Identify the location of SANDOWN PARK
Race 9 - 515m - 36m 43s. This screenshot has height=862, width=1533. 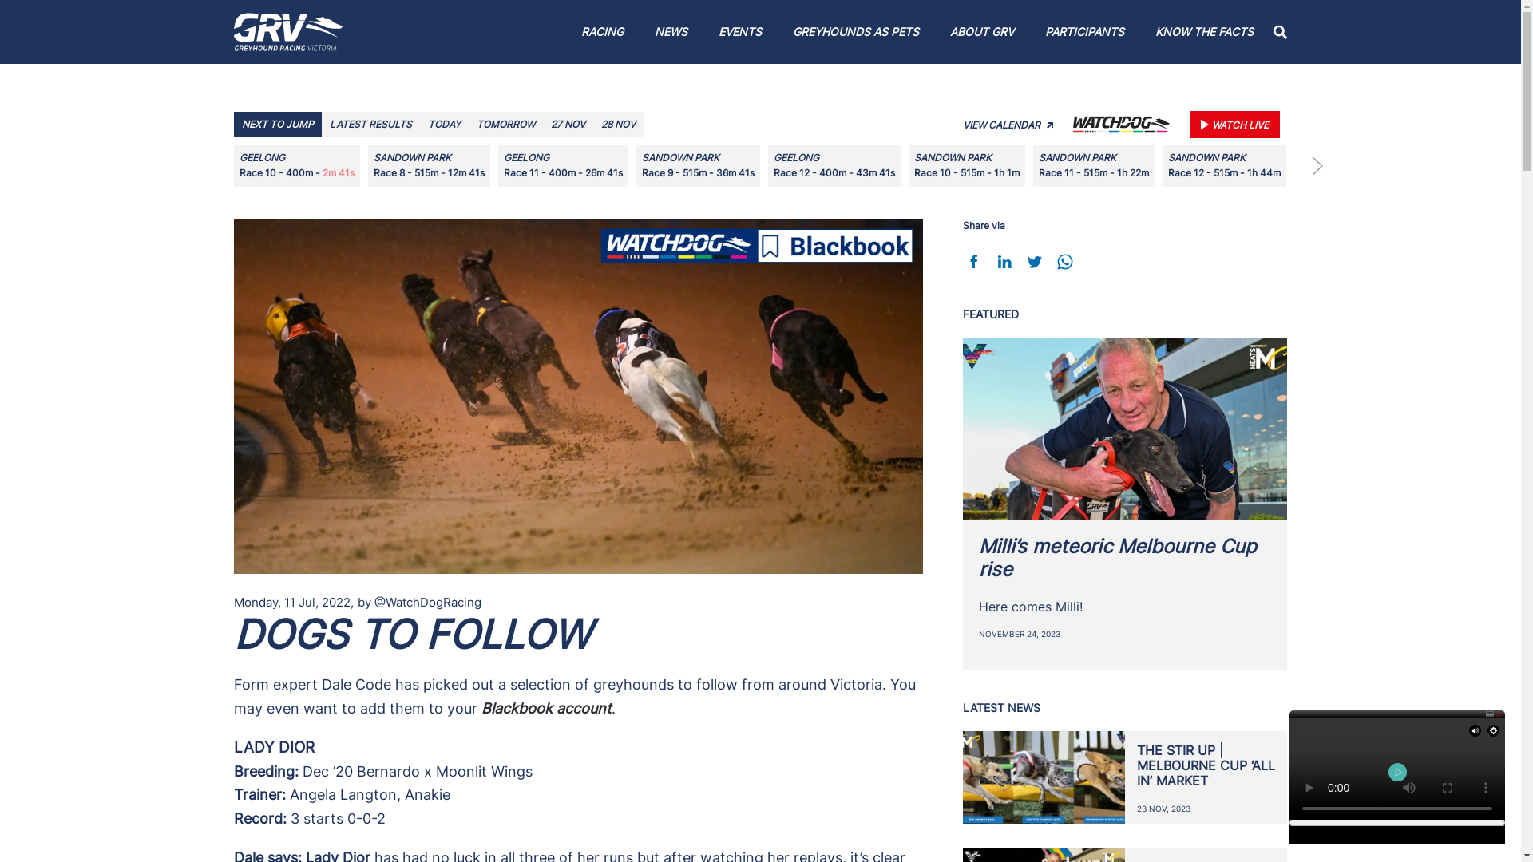
(703, 166).